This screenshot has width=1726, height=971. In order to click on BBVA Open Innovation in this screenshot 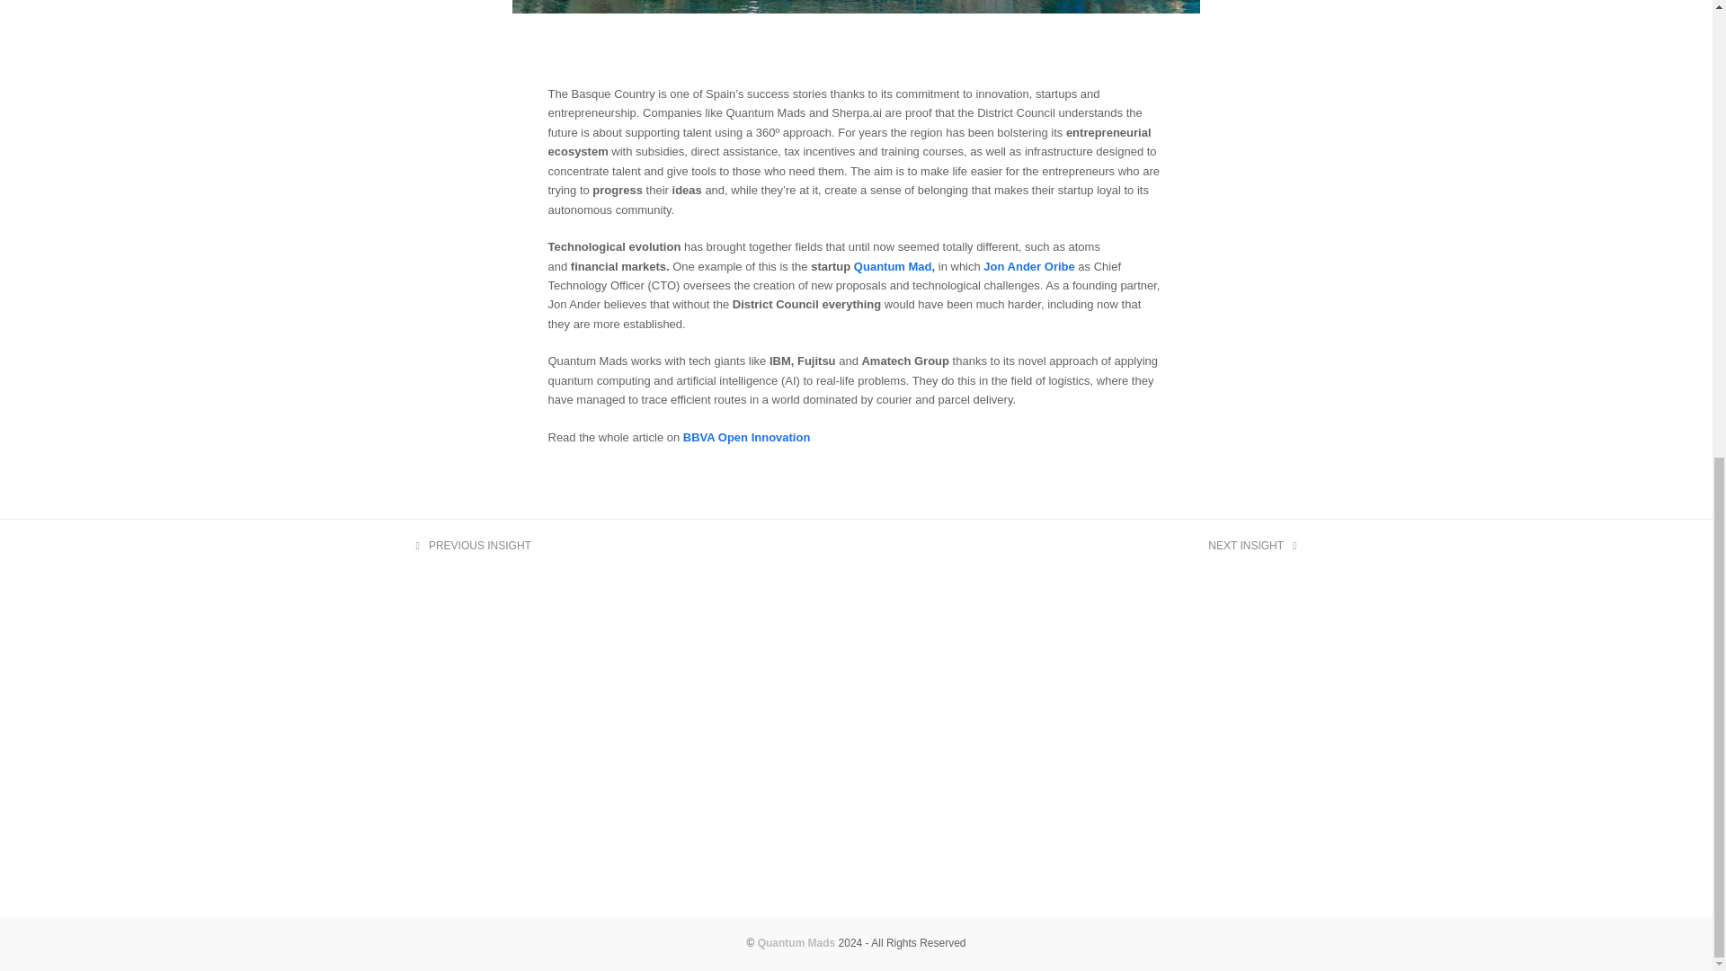, I will do `click(1251, 546)`.